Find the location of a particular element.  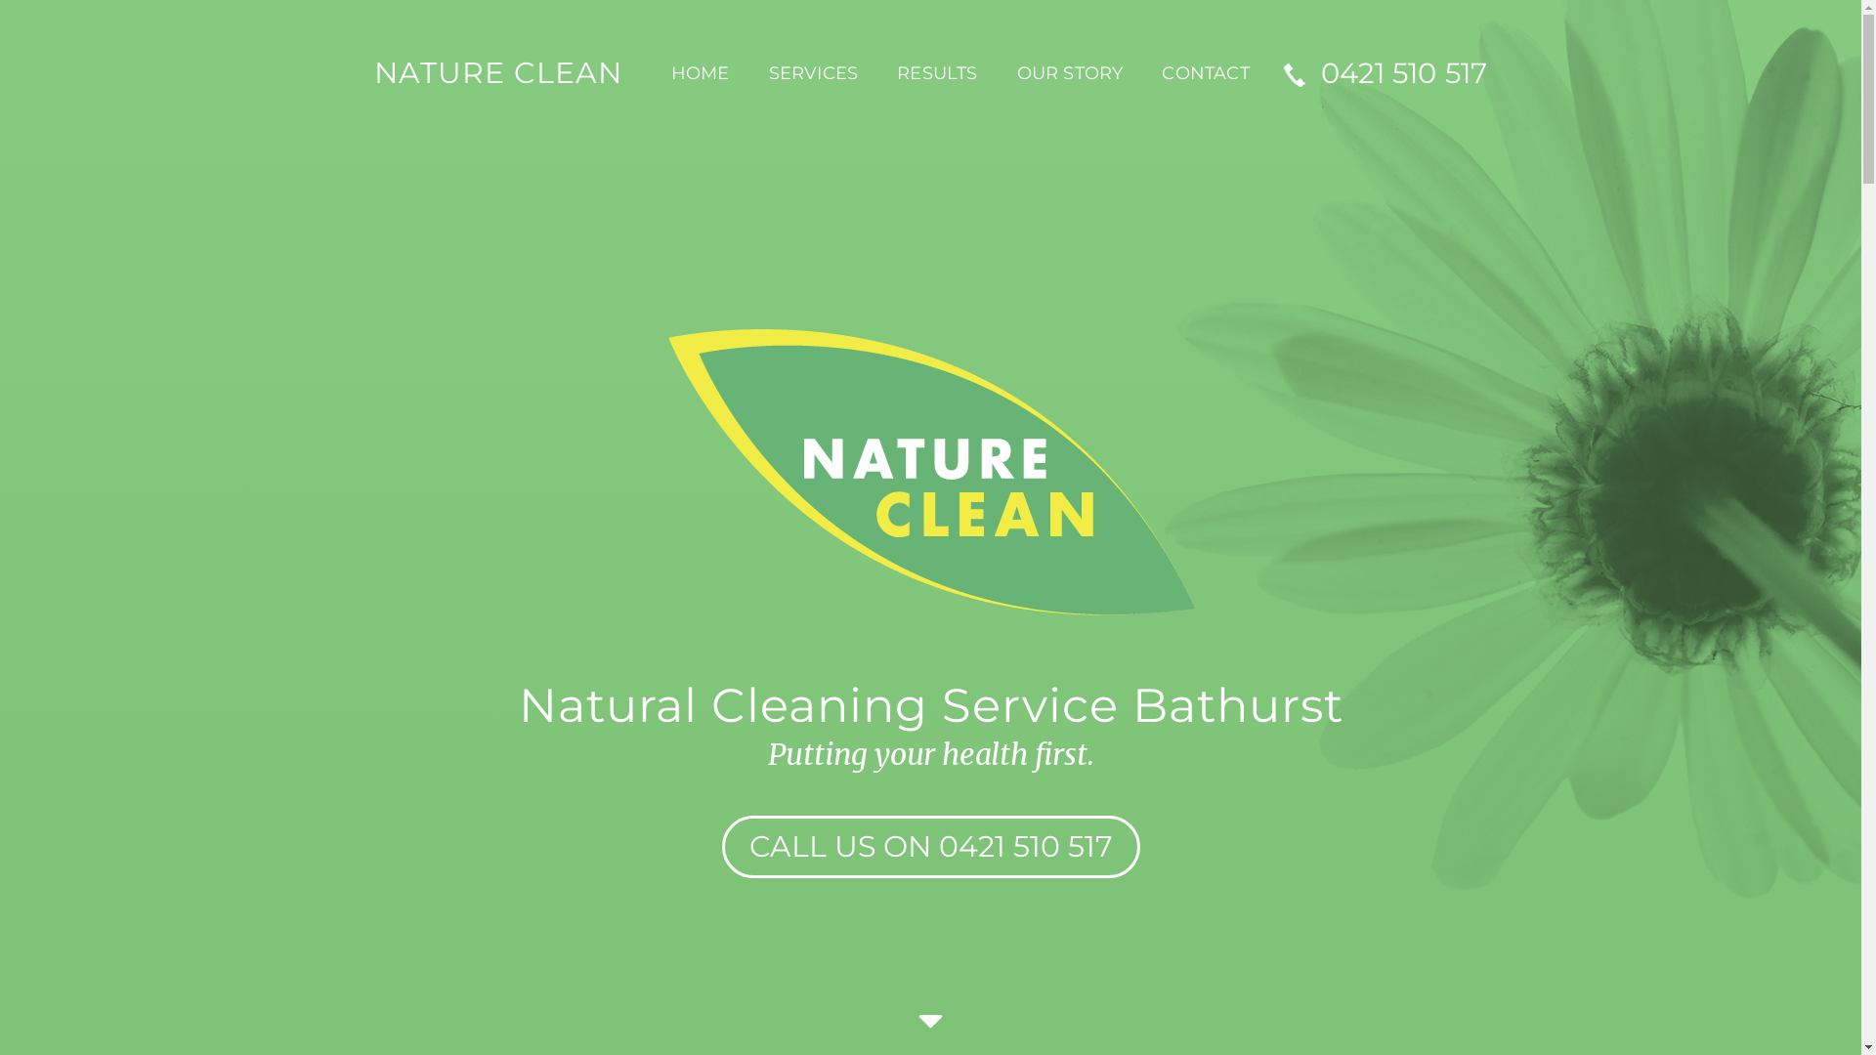

HOME is located at coordinates (701, 73).